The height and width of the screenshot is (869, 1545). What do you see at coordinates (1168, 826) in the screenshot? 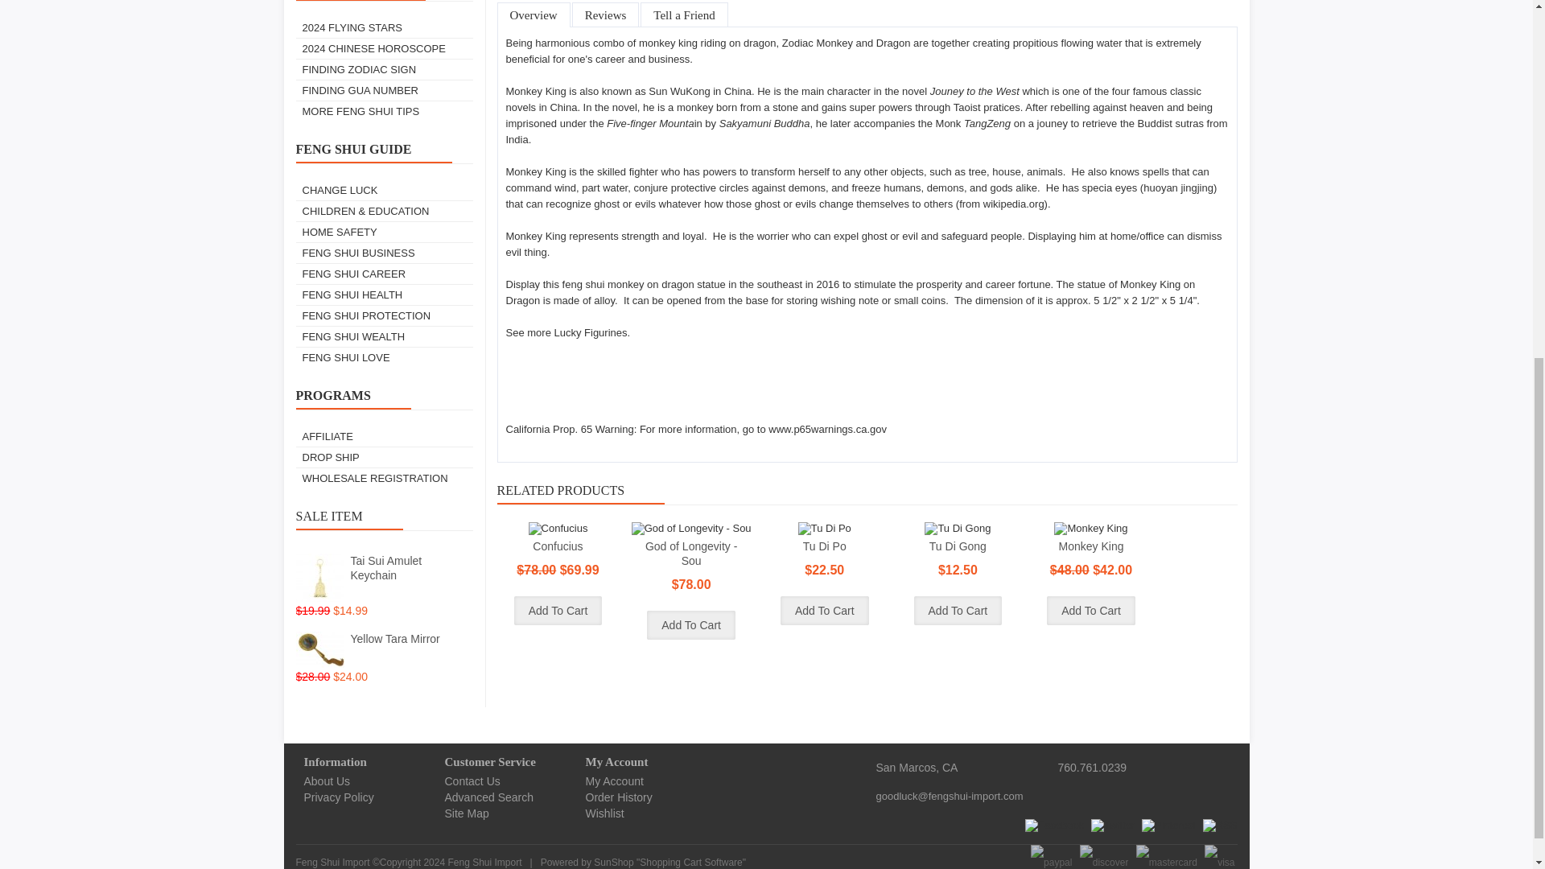
I see `Pinterest` at bounding box center [1168, 826].